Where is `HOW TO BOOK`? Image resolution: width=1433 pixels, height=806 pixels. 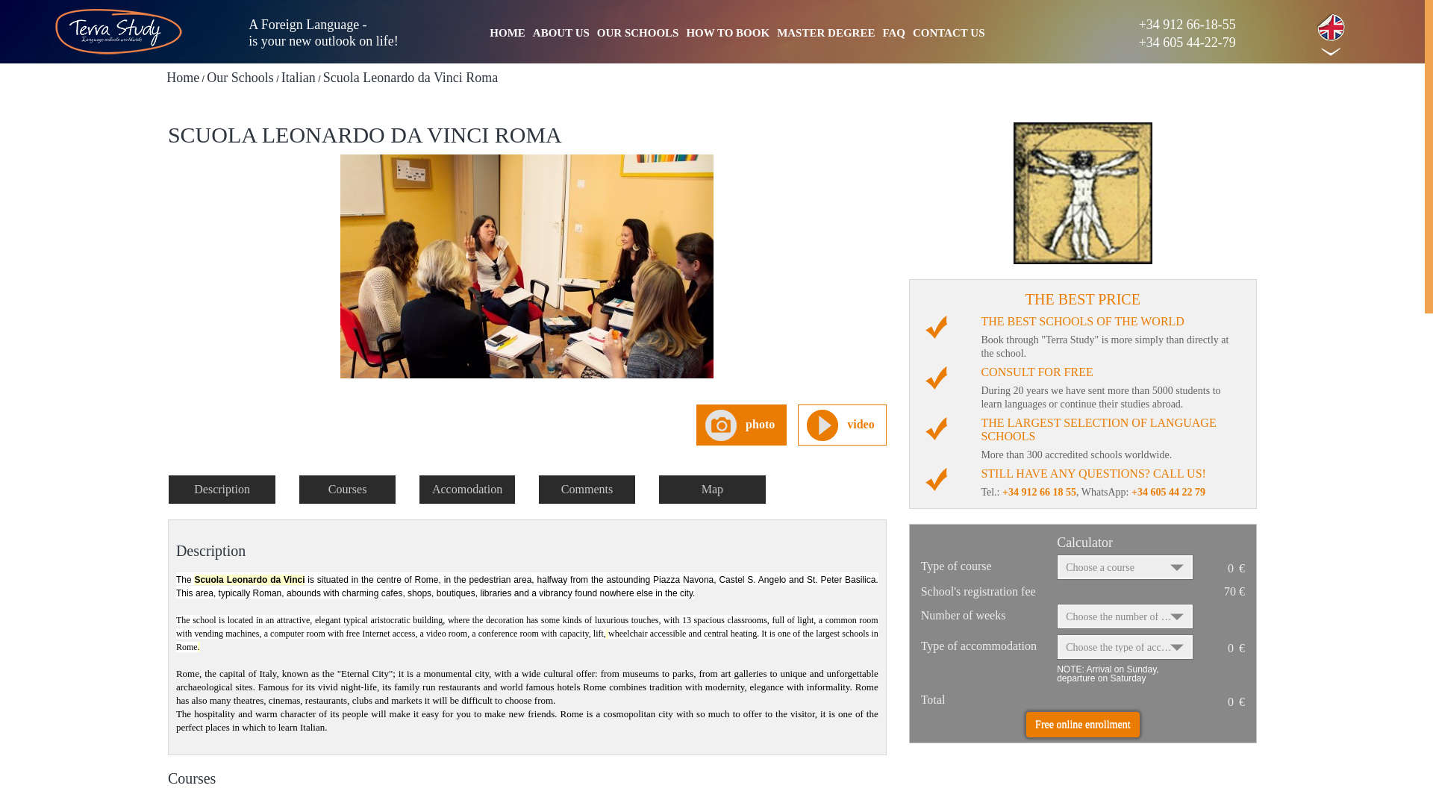
HOW TO BOOK is located at coordinates (728, 34).